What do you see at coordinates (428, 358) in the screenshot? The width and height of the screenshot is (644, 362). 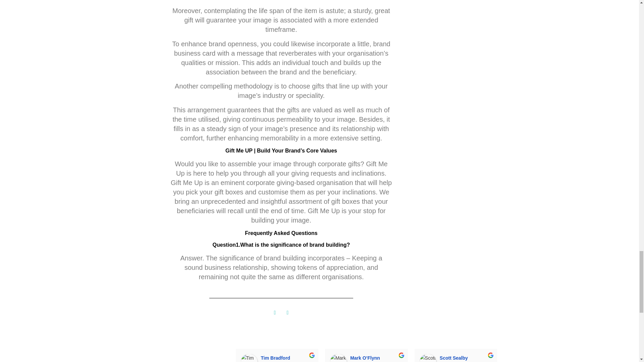 I see `Scott Sealby` at bounding box center [428, 358].